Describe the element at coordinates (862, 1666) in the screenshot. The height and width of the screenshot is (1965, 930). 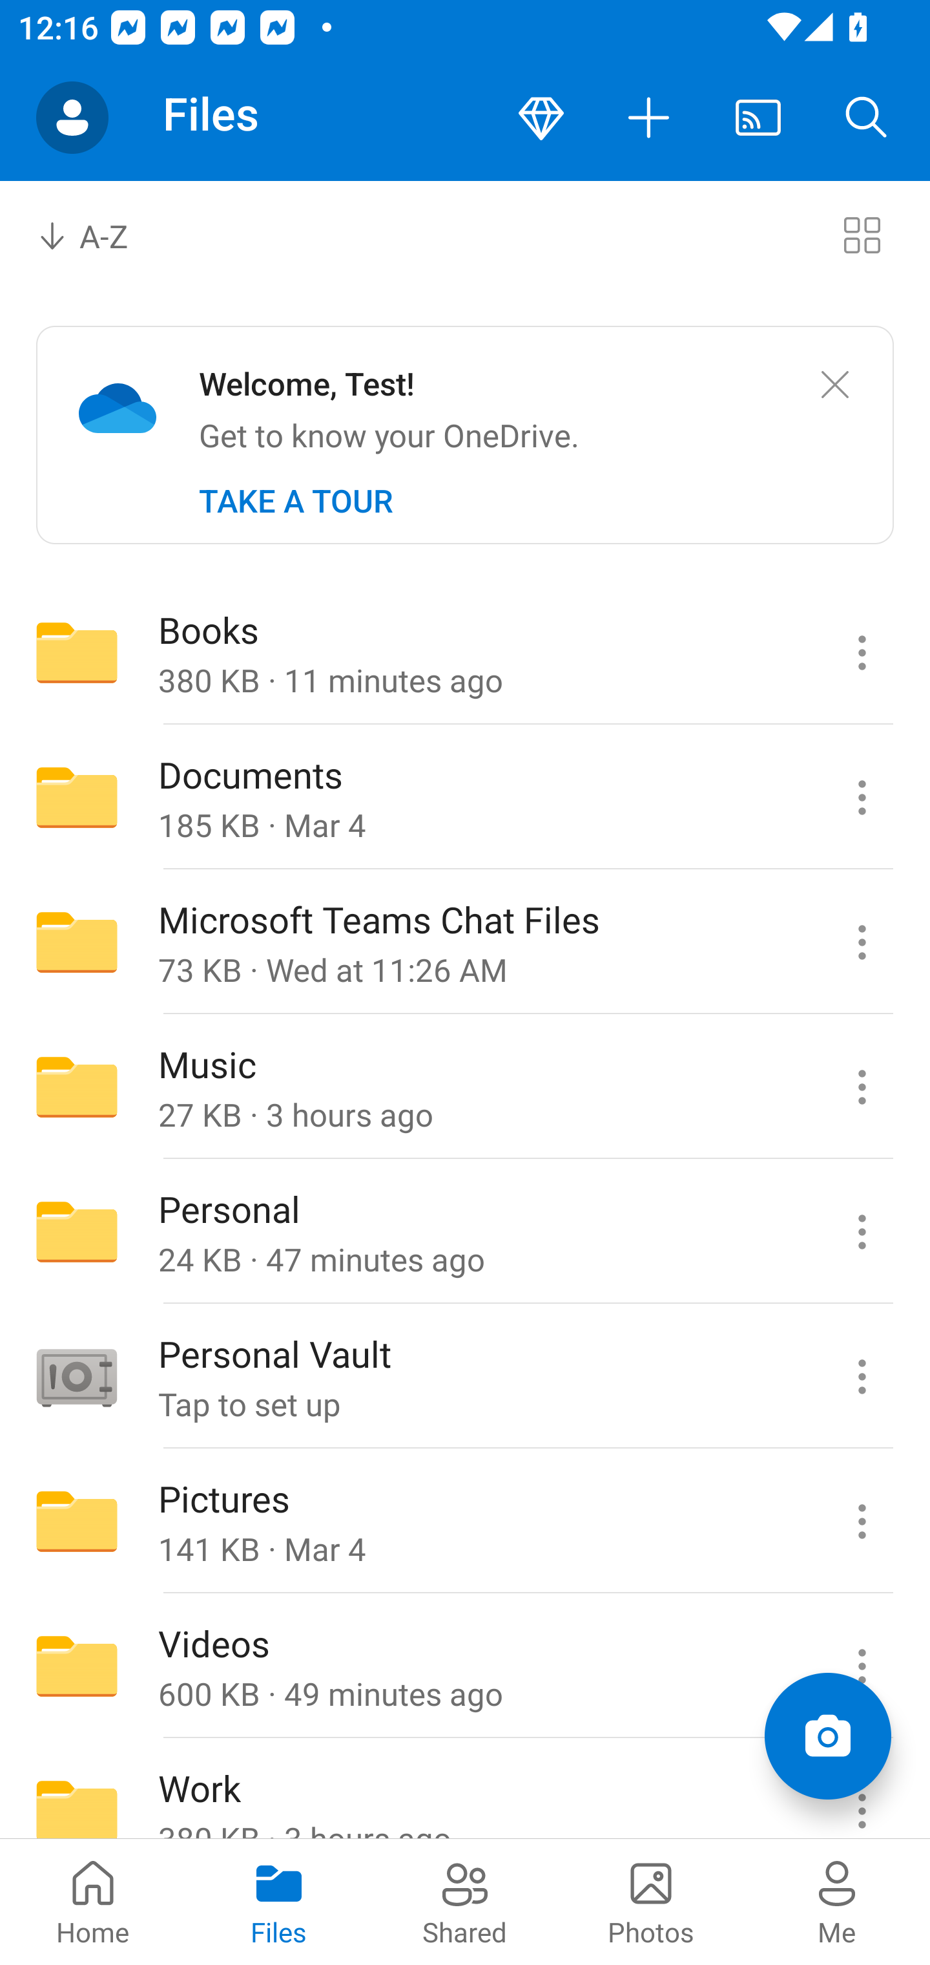
I see `Videos commands` at that location.